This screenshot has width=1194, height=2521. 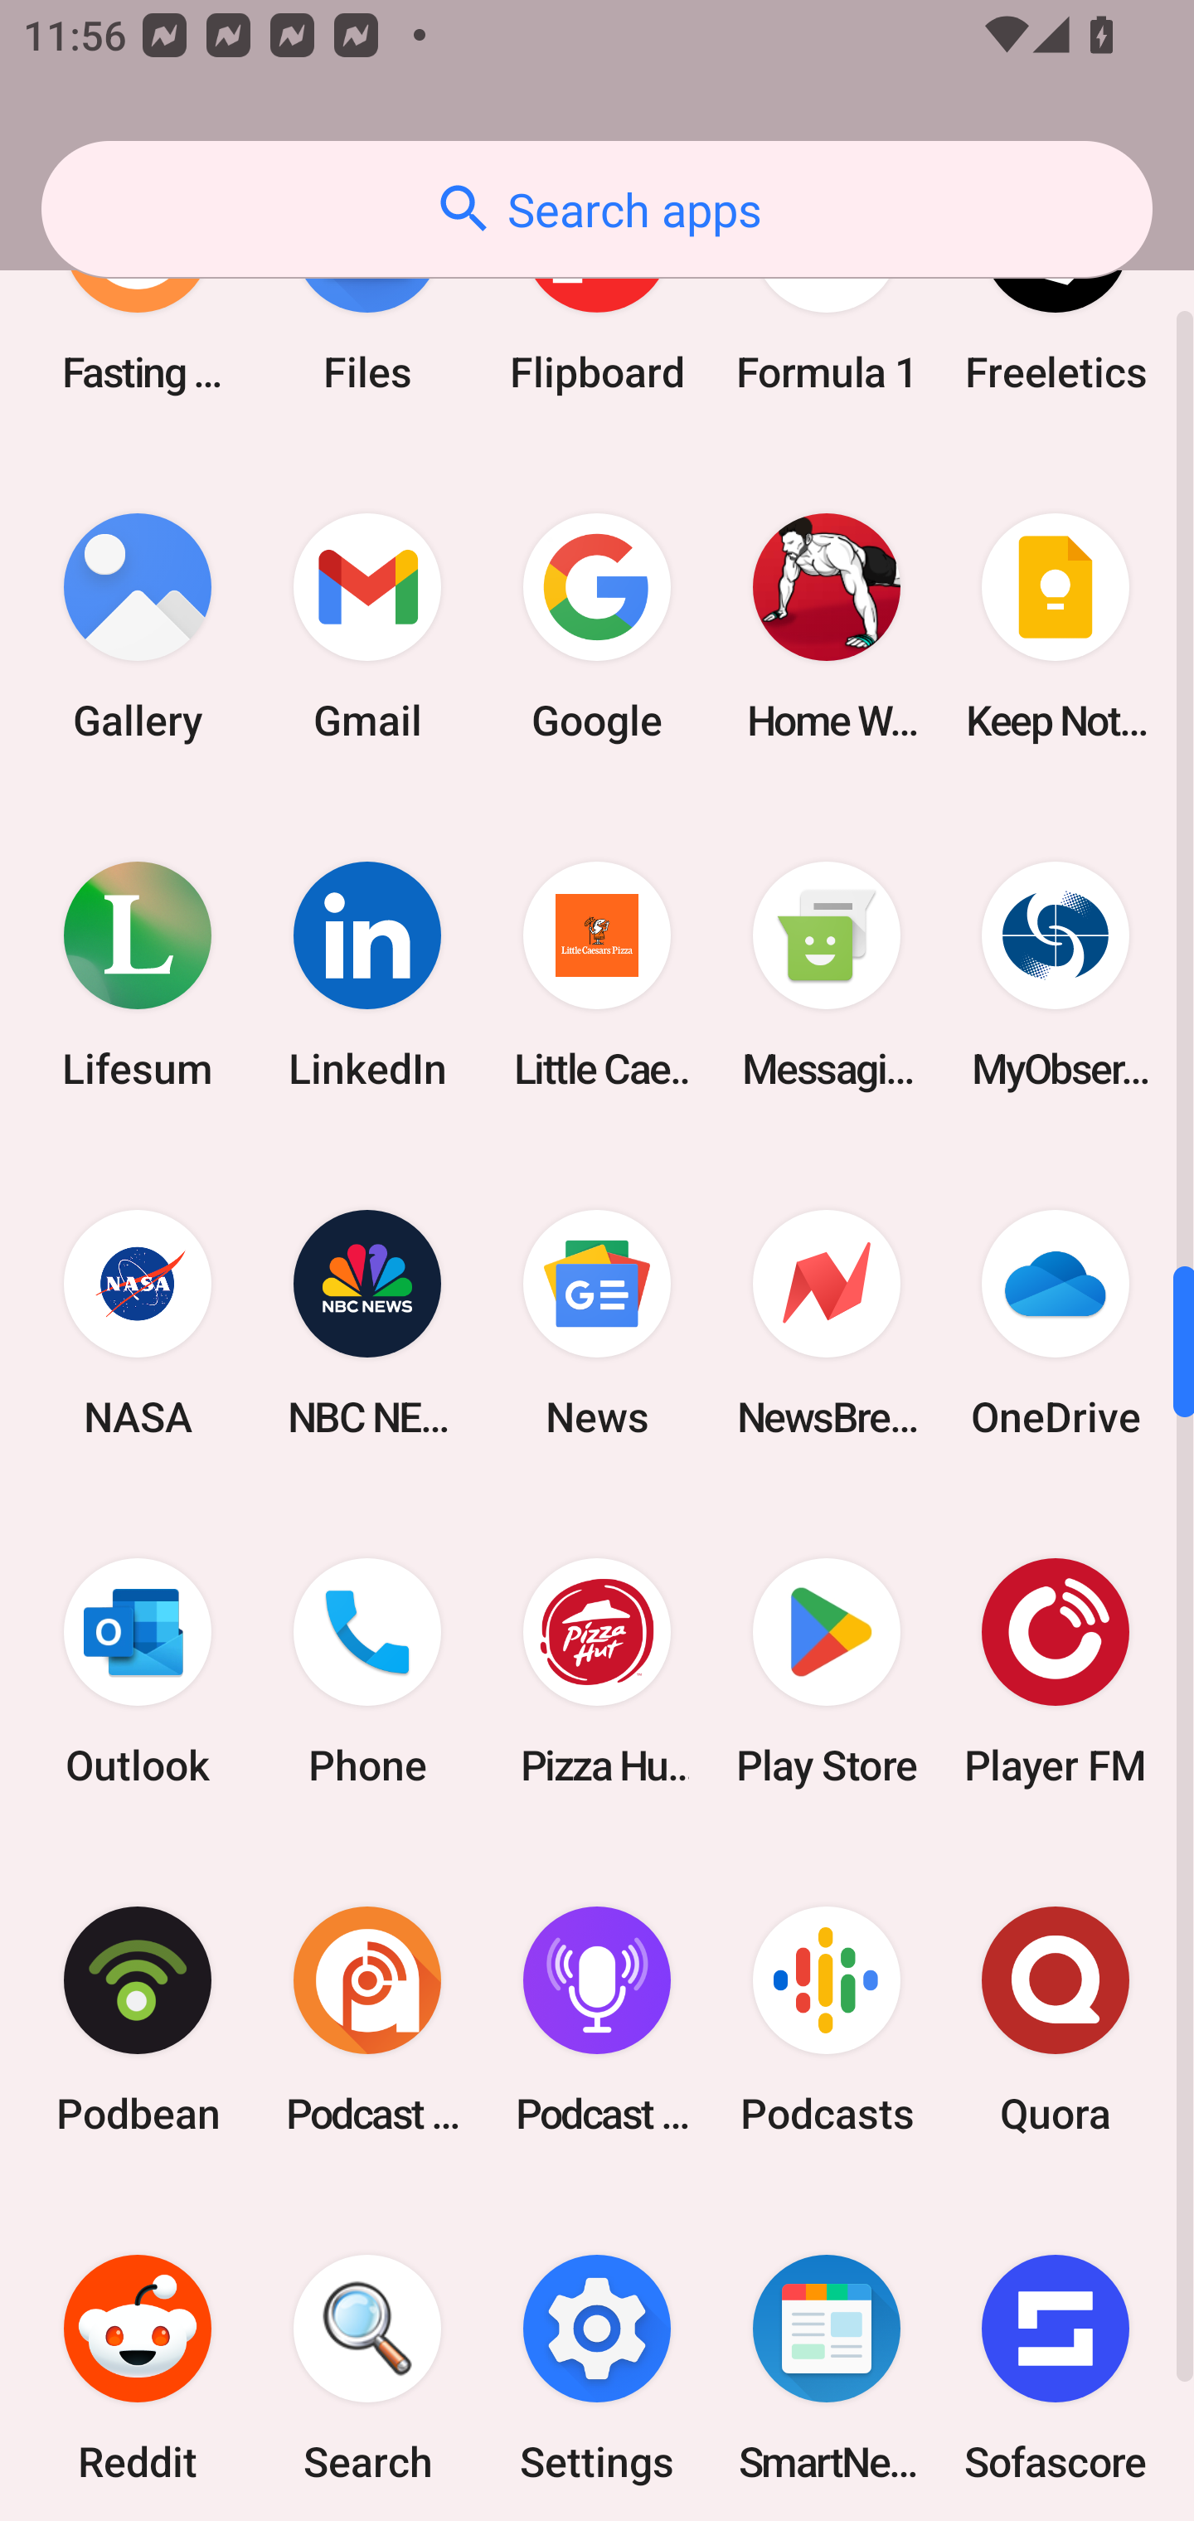 I want to click on Settings, so click(x=597, y=2357).